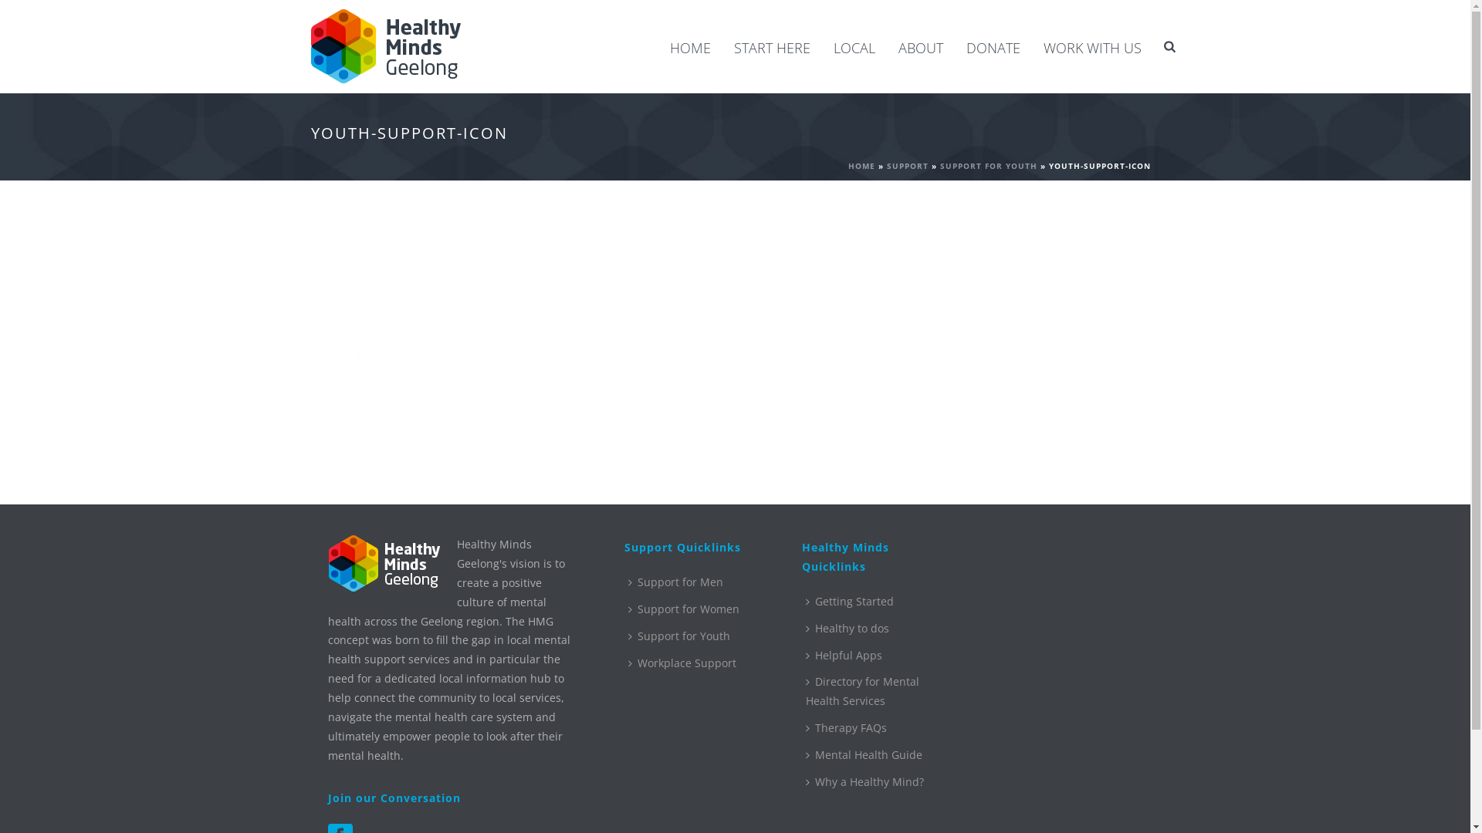 The width and height of the screenshot is (1482, 833). I want to click on WORK WITH US, so click(1093, 48).